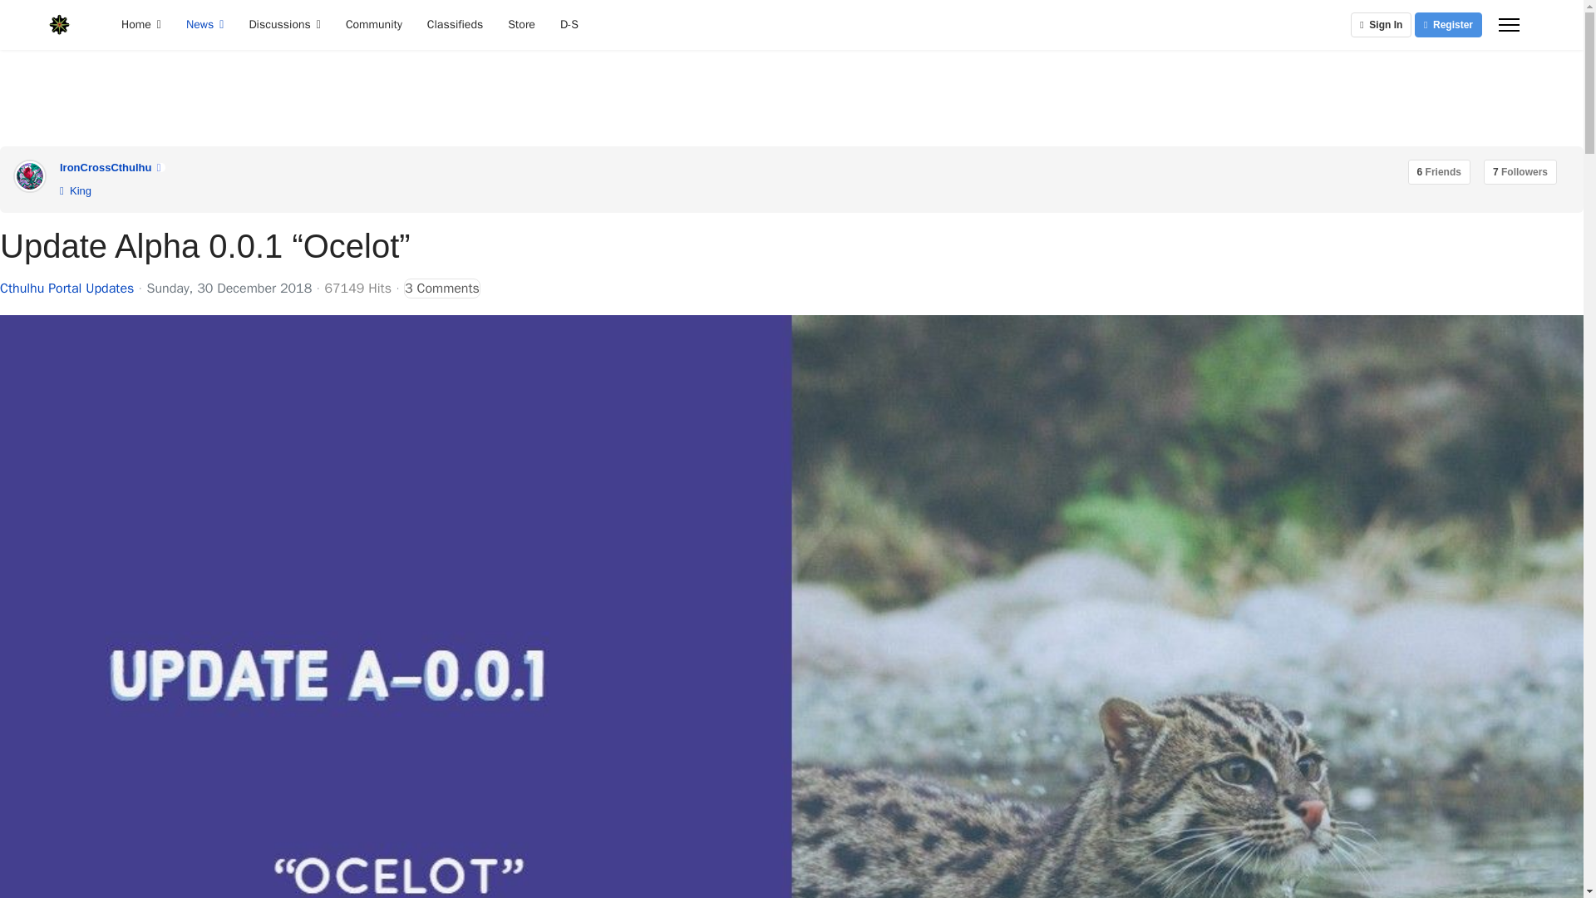 Image resolution: width=1596 pixels, height=898 pixels. Describe the element at coordinates (455, 25) in the screenshot. I see `Classifieds` at that location.